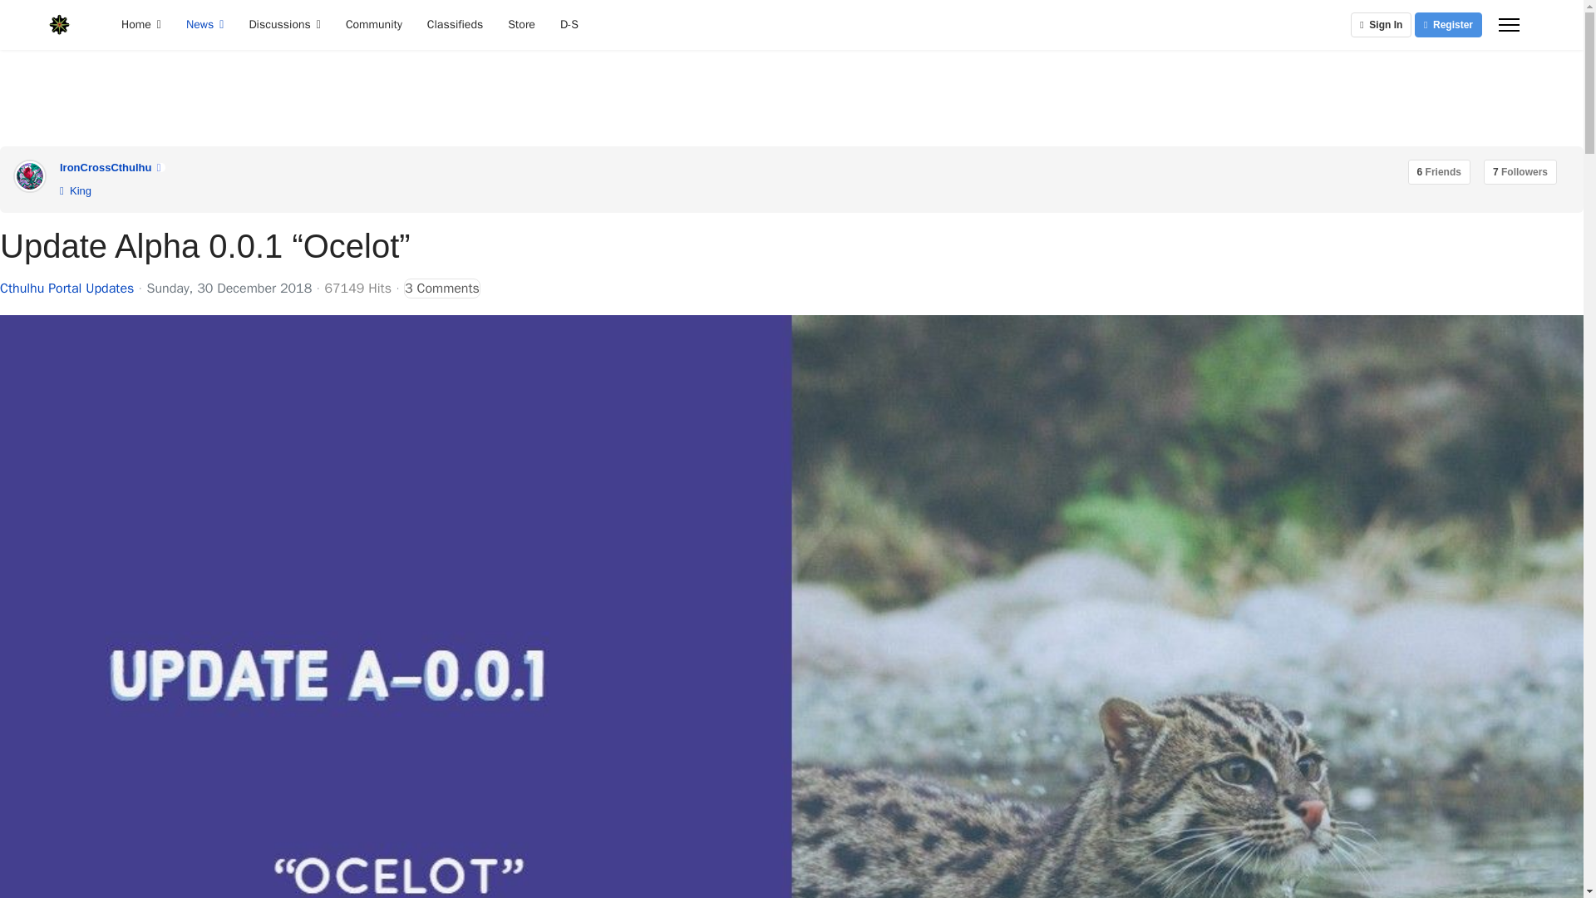 Image resolution: width=1596 pixels, height=898 pixels. Describe the element at coordinates (455, 25) in the screenshot. I see `Classifieds` at that location.